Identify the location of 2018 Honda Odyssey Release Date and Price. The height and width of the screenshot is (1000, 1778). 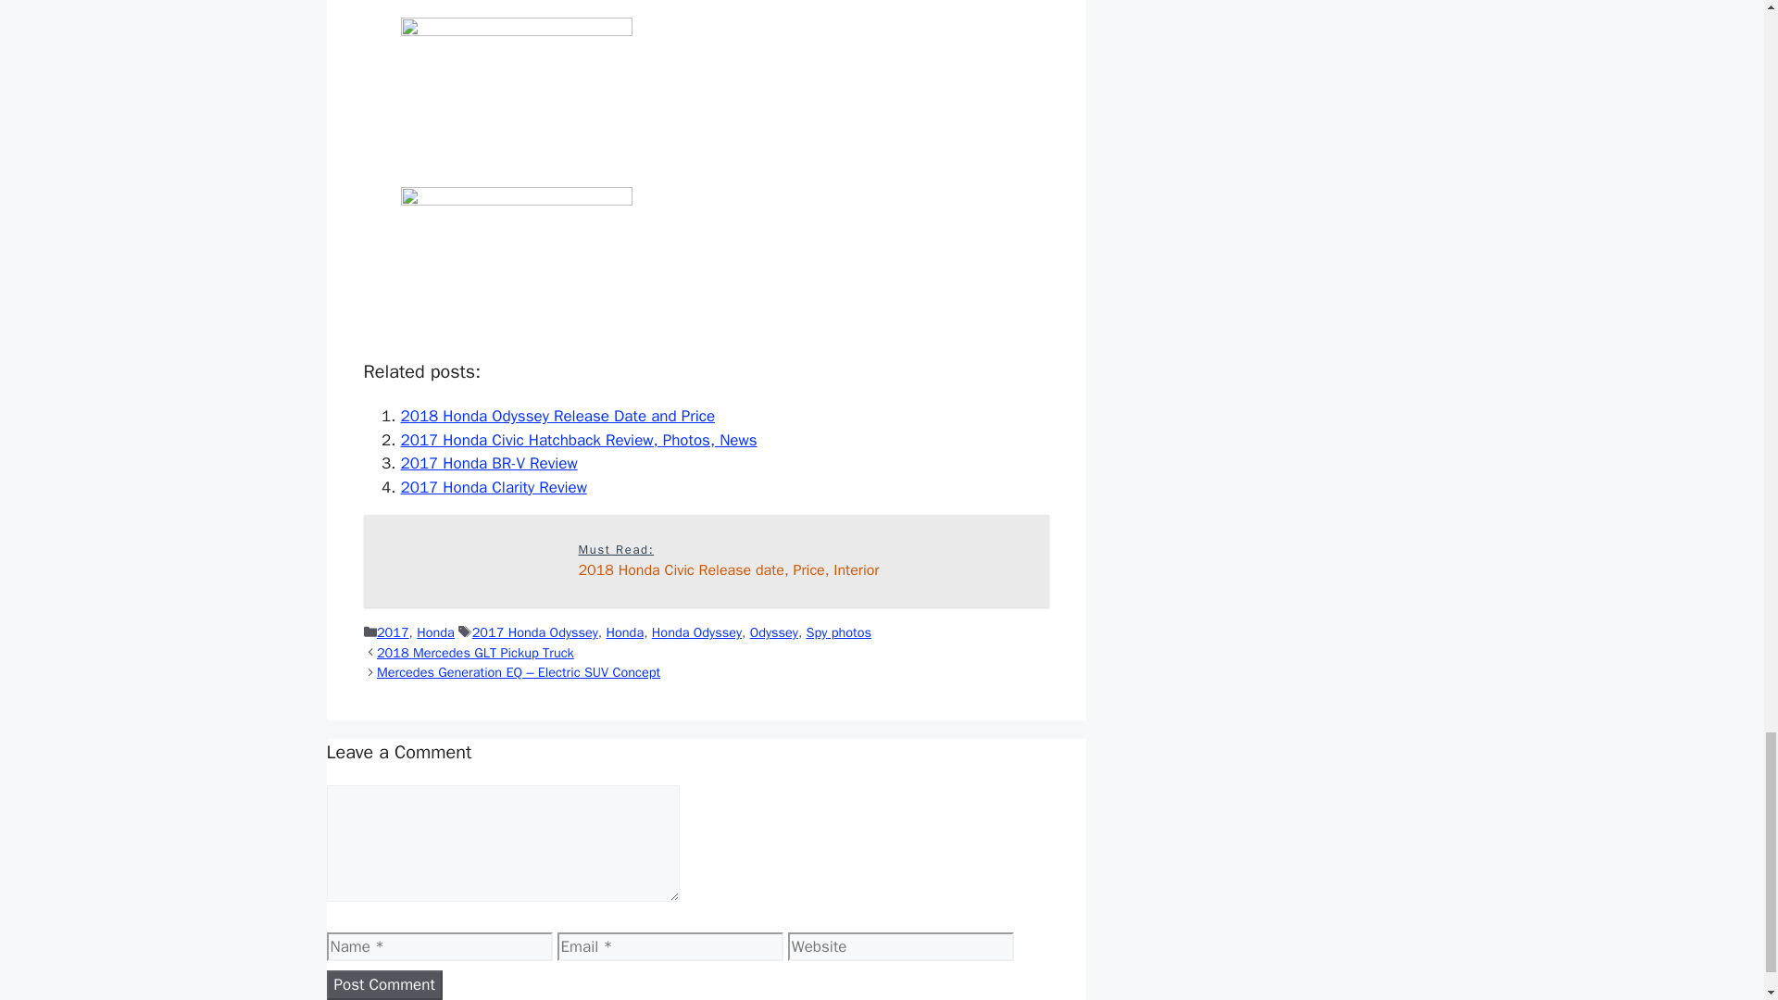
(624, 631).